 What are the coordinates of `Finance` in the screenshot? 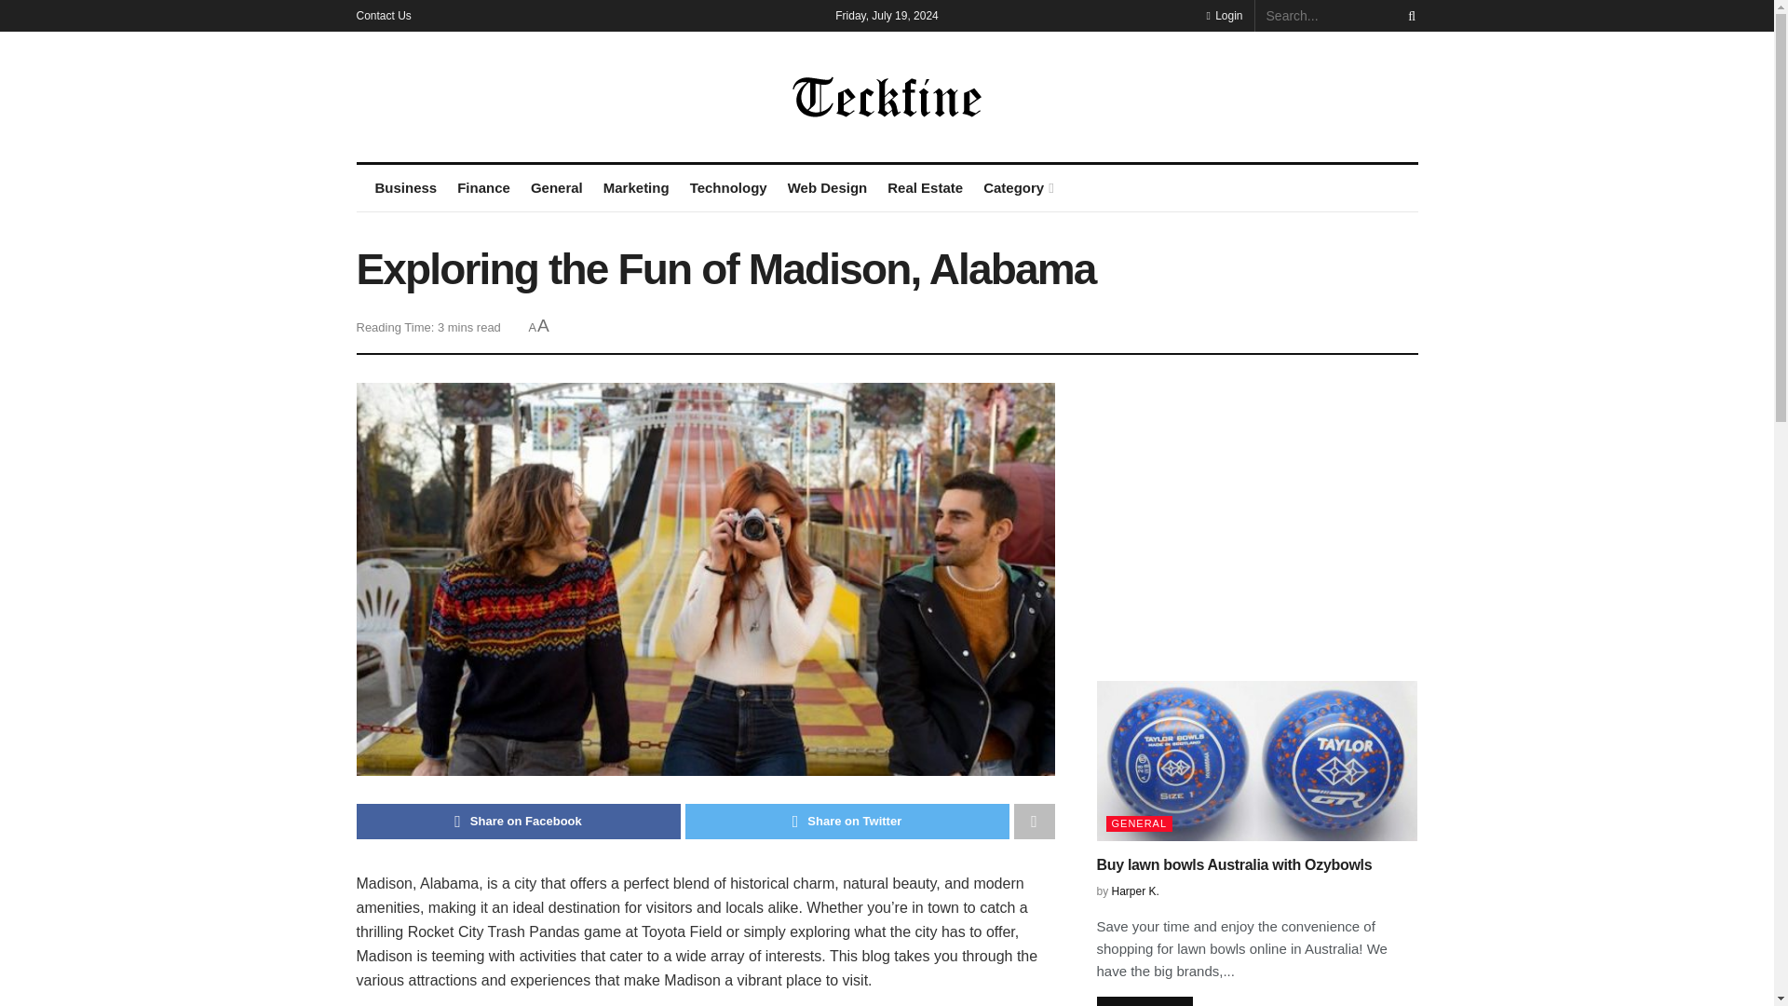 It's located at (483, 188).